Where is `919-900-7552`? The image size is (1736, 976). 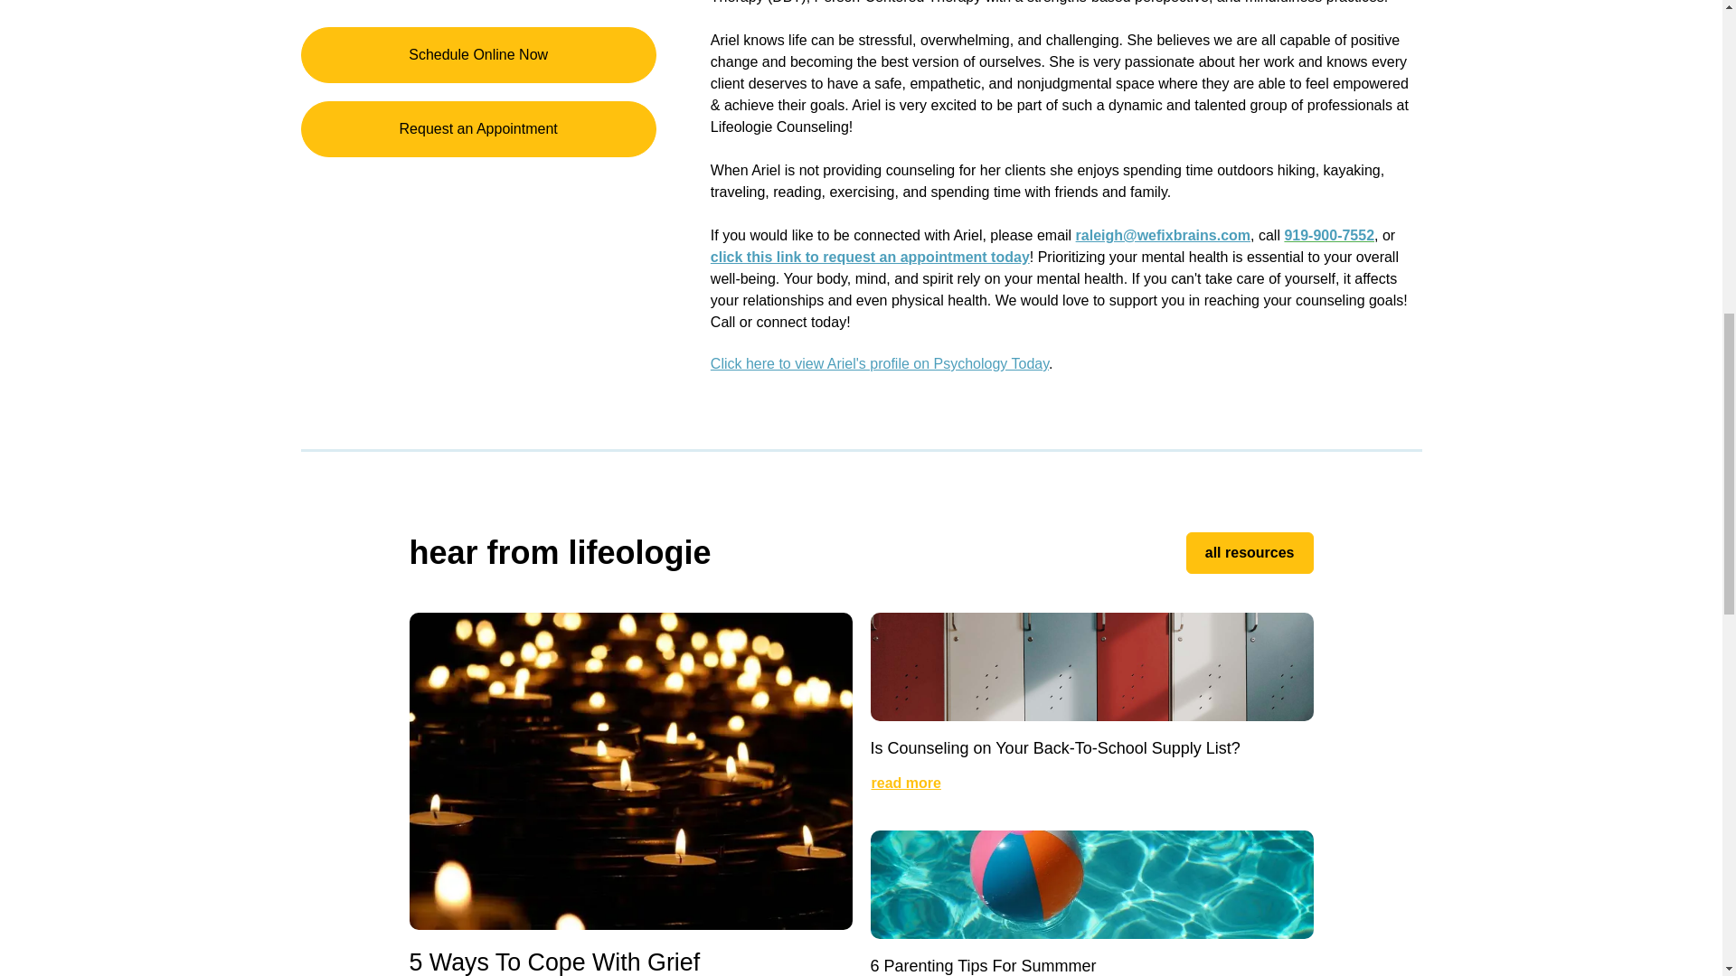
919-900-7552 is located at coordinates (1329, 235).